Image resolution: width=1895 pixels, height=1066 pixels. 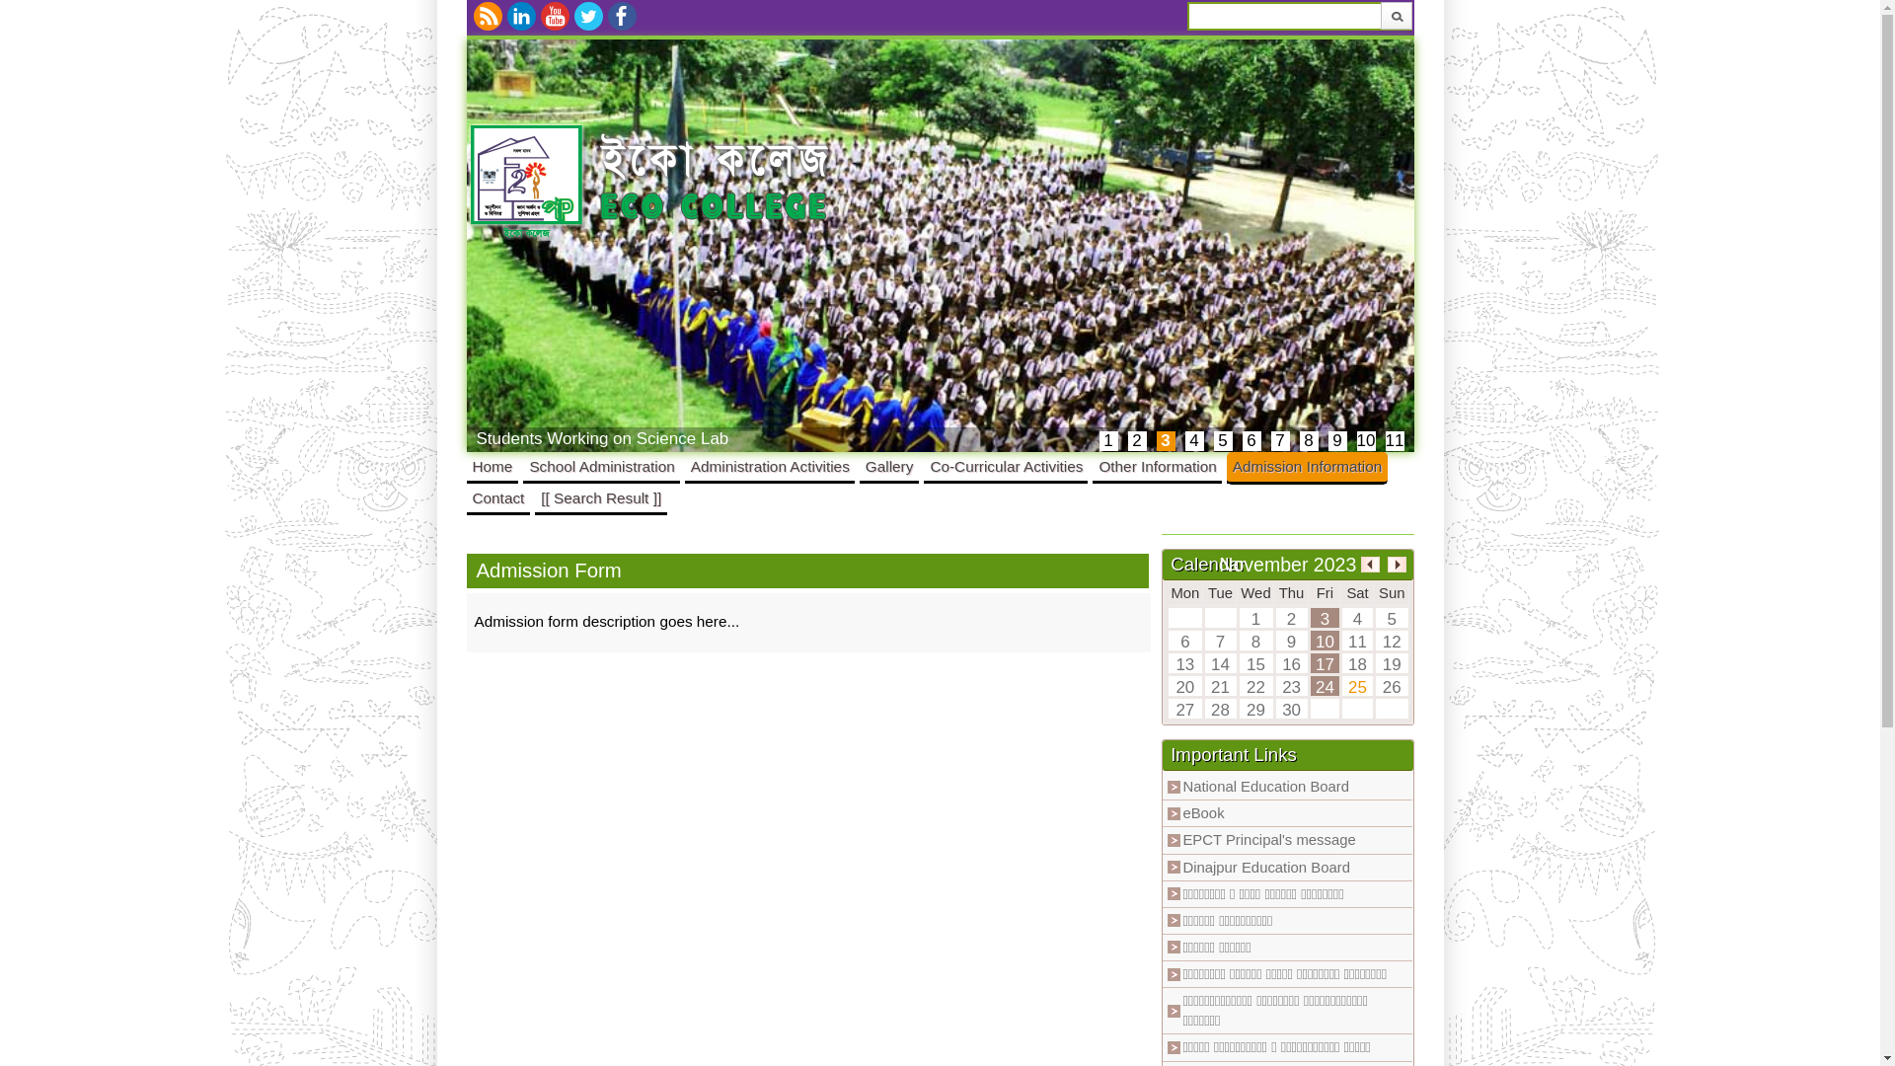 What do you see at coordinates (1251, 441) in the screenshot?
I see `6` at bounding box center [1251, 441].